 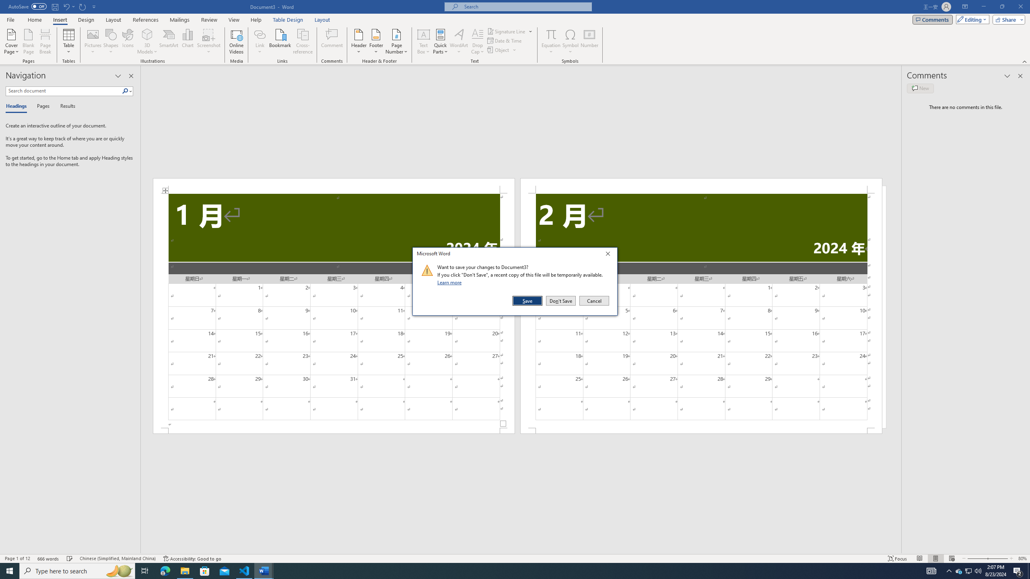 I want to click on Object..., so click(x=510, y=31).